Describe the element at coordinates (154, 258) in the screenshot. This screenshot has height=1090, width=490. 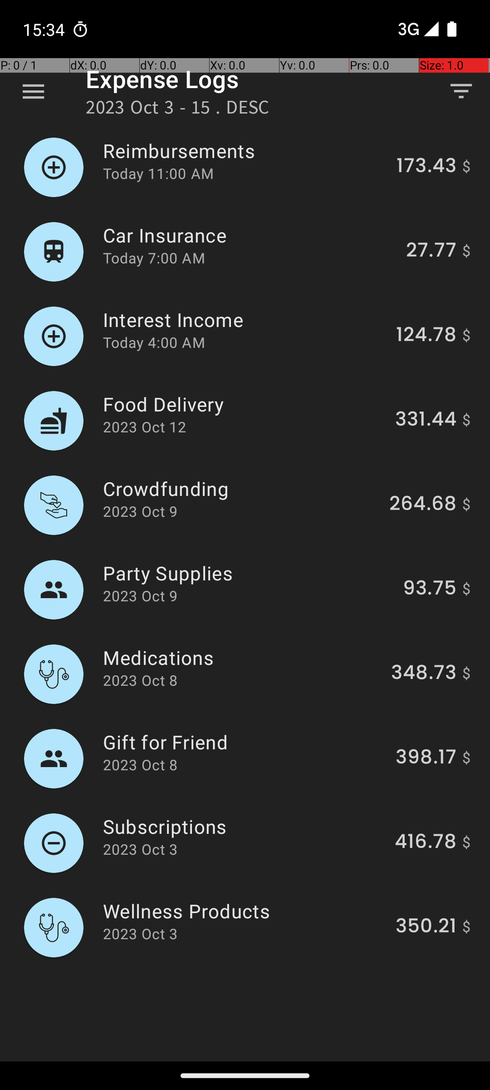
I see `Today 7:00 AM` at that location.